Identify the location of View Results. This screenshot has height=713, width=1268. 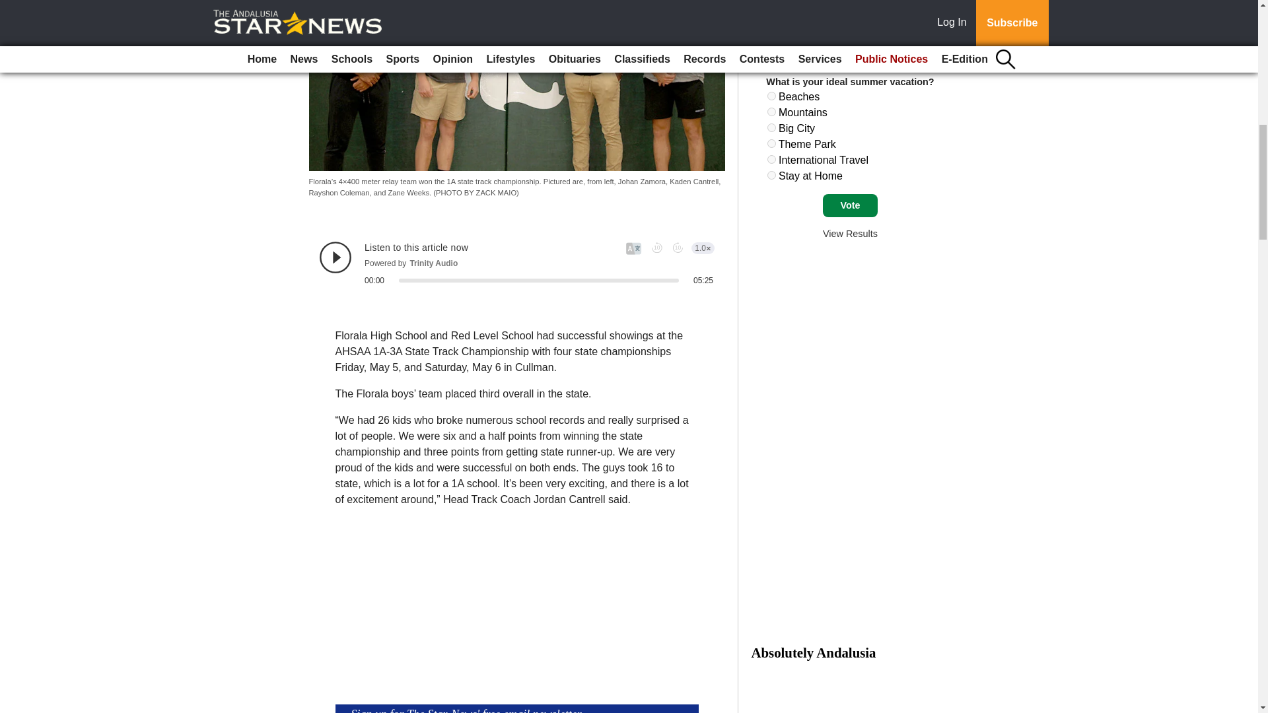
(850, 233).